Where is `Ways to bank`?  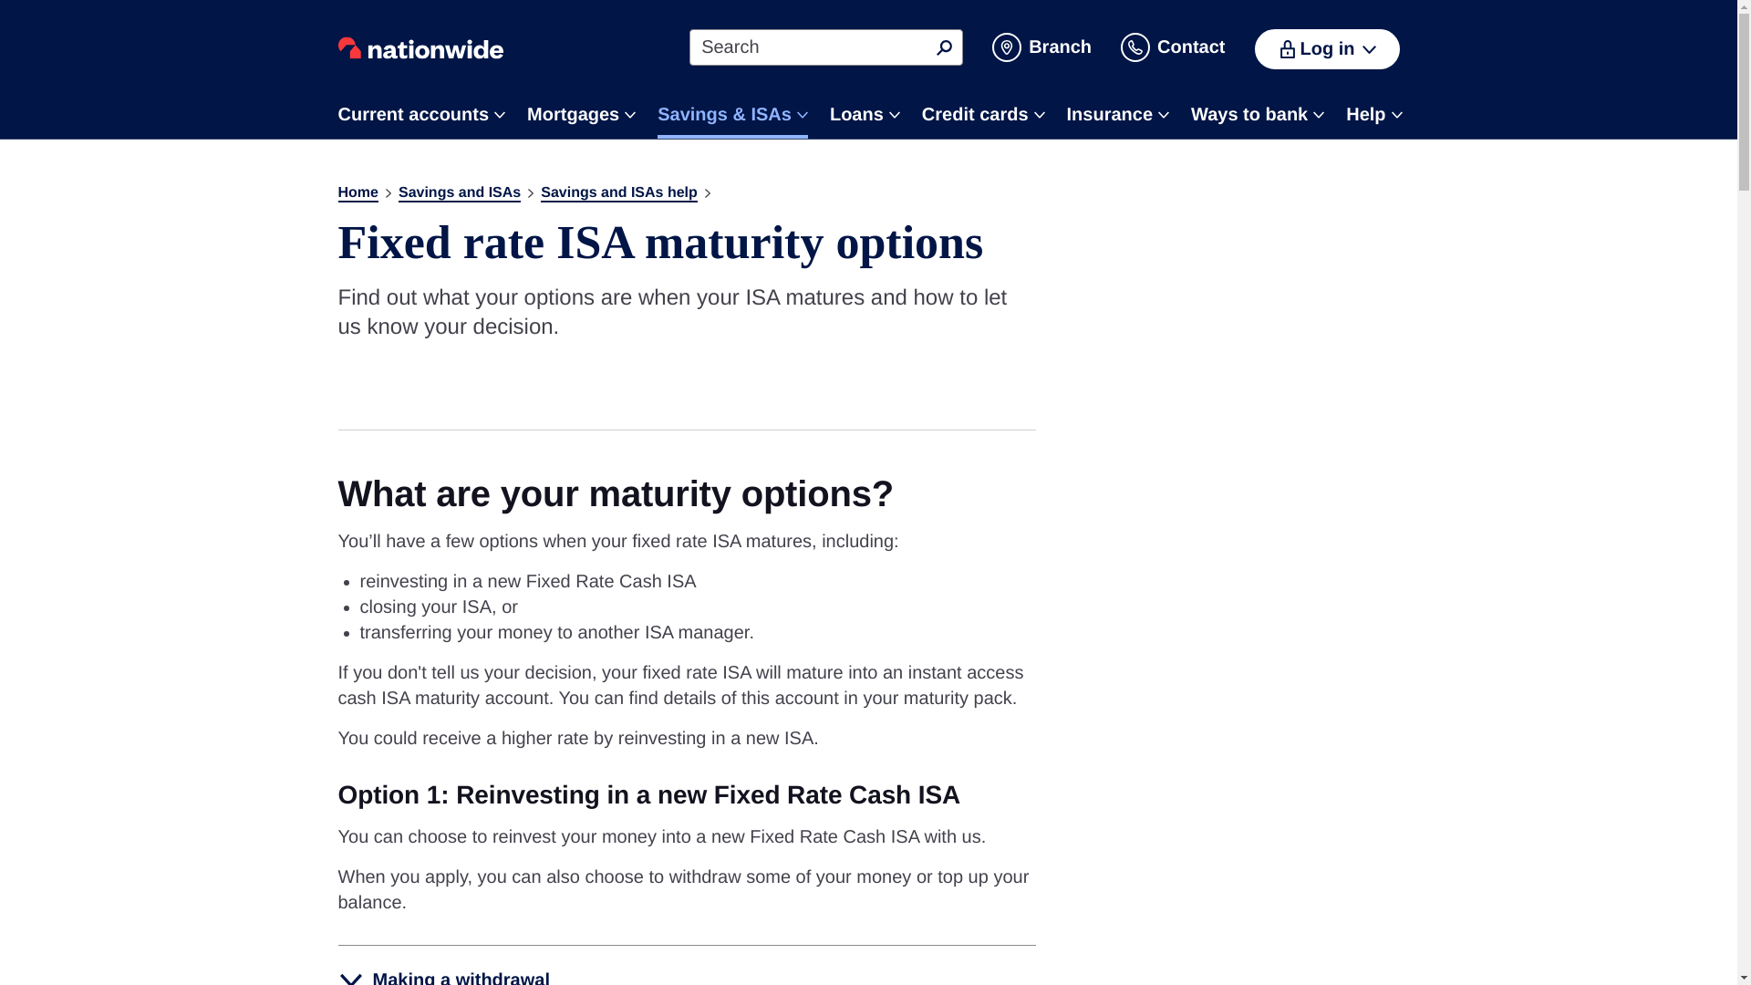 Ways to bank is located at coordinates (1257, 115).